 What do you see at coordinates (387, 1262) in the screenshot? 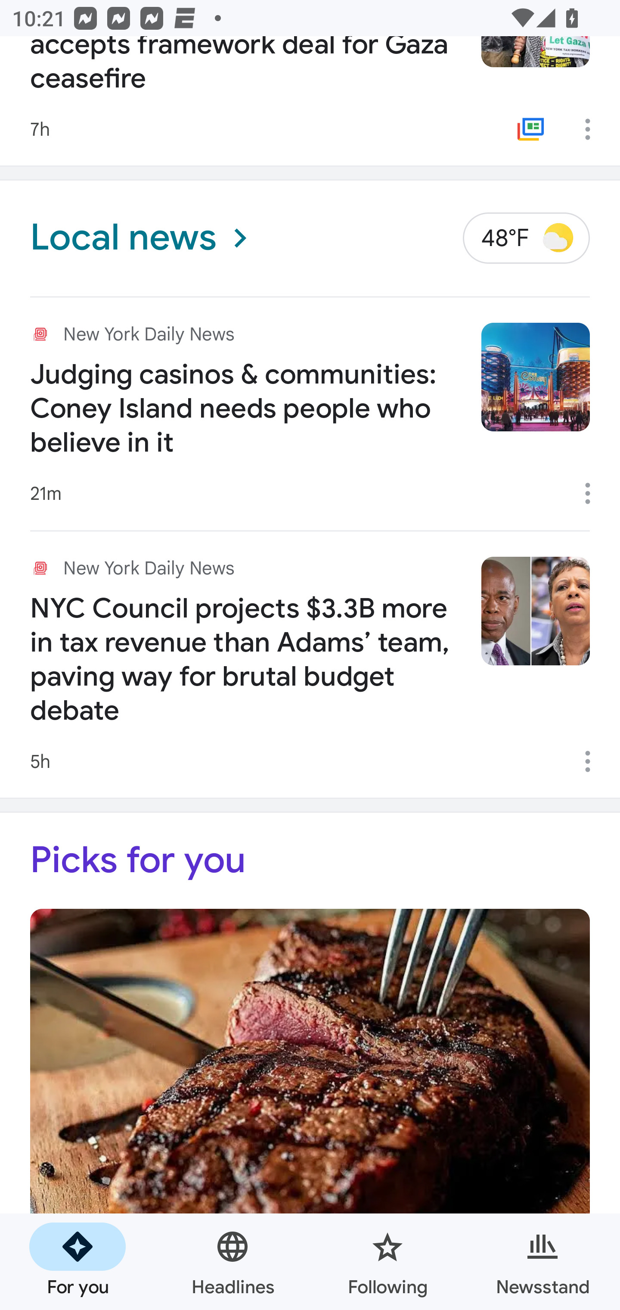
I see `Following` at bounding box center [387, 1262].